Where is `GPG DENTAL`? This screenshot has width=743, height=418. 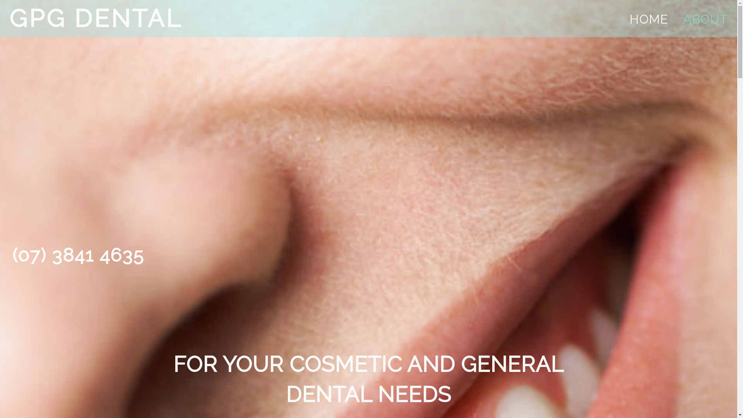
GPG DENTAL is located at coordinates (96, 19).